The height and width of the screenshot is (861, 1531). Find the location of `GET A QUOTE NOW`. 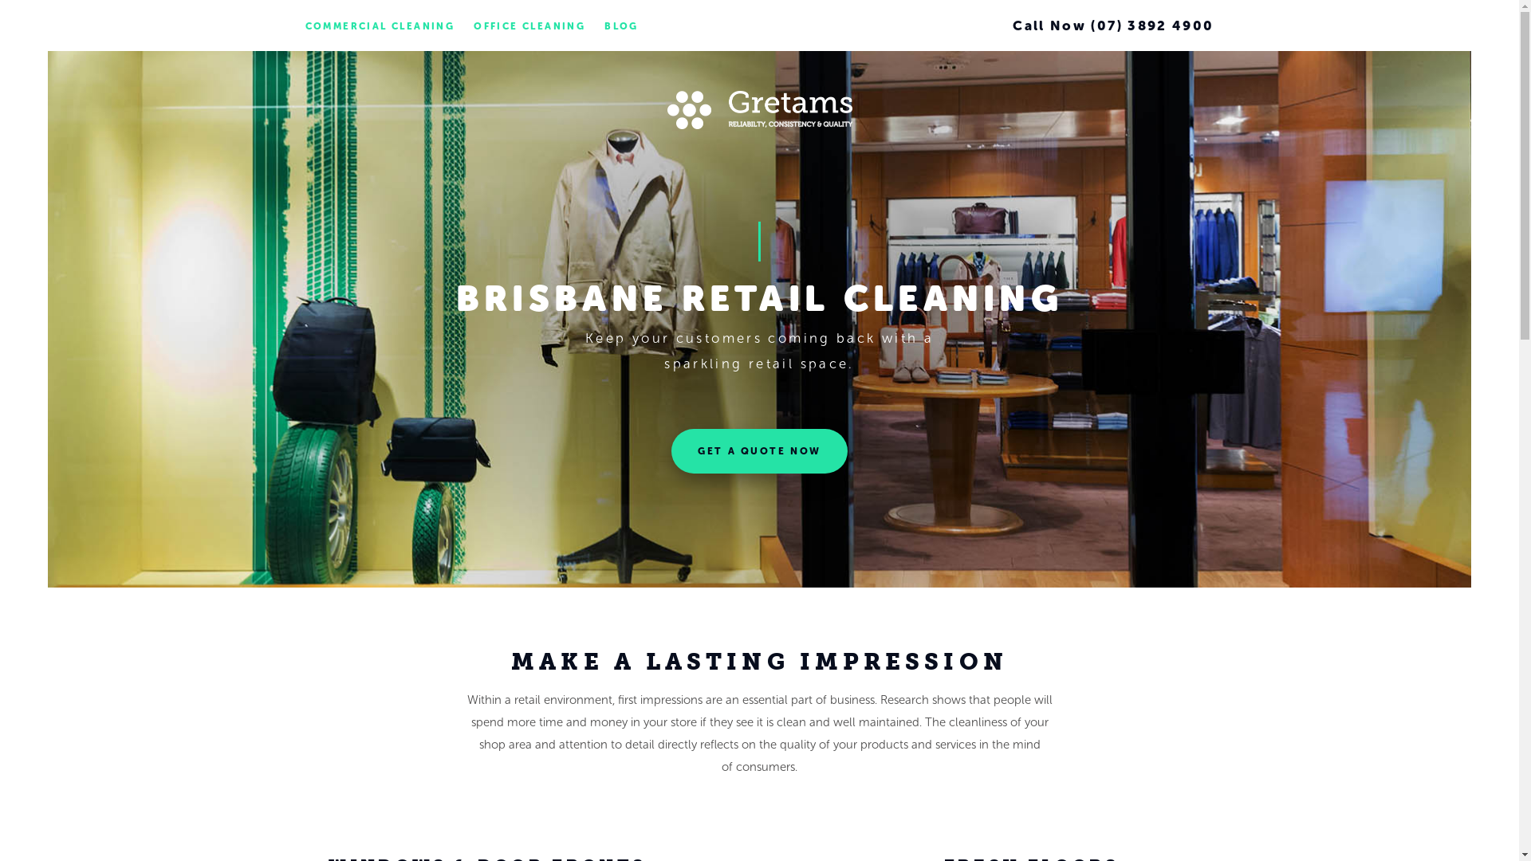

GET A QUOTE NOW is located at coordinates (759, 451).